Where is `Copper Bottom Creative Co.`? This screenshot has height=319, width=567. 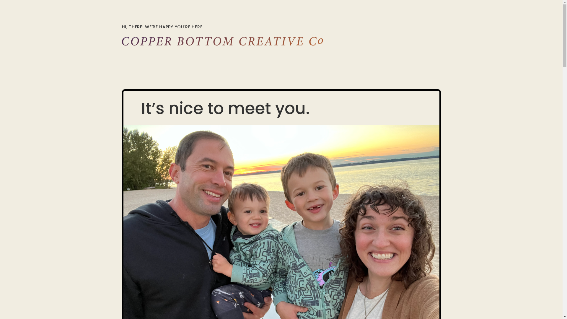
Copper Bottom Creative Co. is located at coordinates (225, 41).